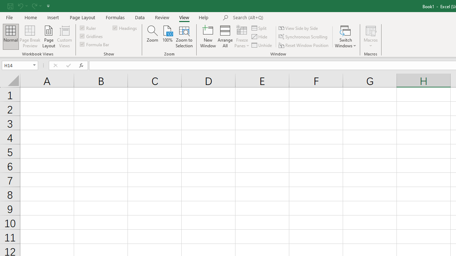  Describe the element at coordinates (299, 28) in the screenshot. I see `View Side by Side` at that location.